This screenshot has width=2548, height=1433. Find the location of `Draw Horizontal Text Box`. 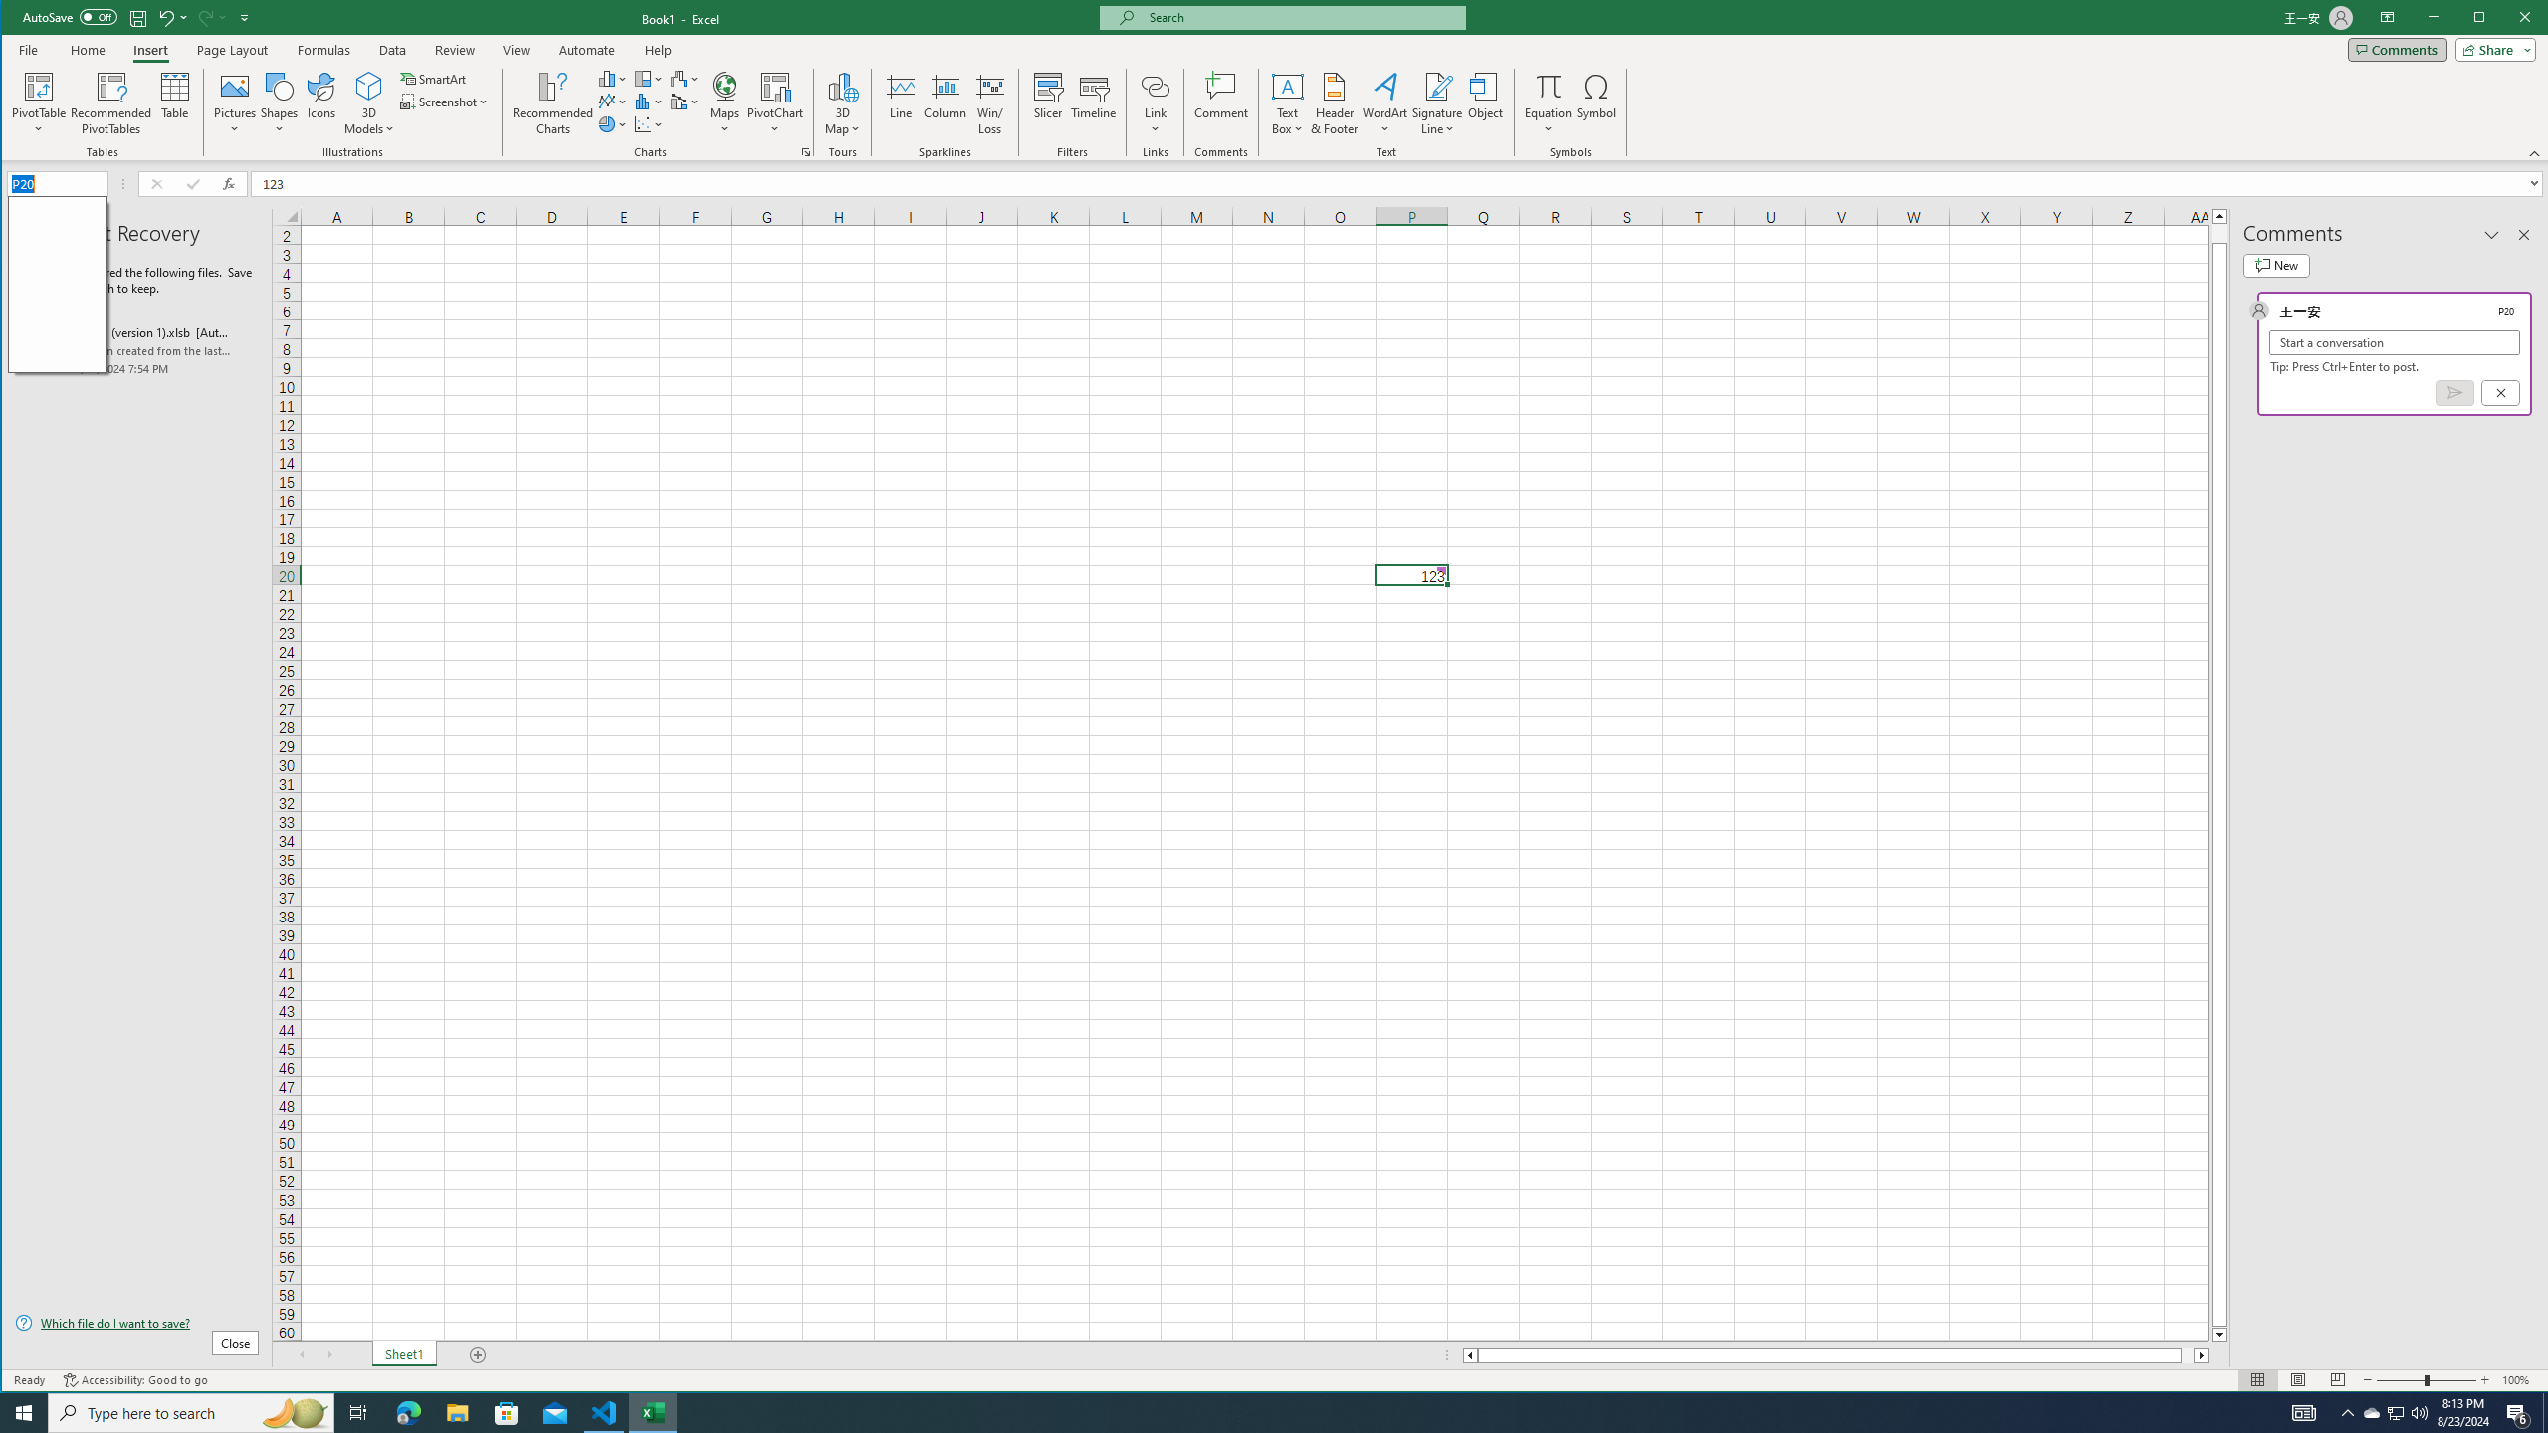

Draw Horizontal Text Box is located at coordinates (1288, 86).